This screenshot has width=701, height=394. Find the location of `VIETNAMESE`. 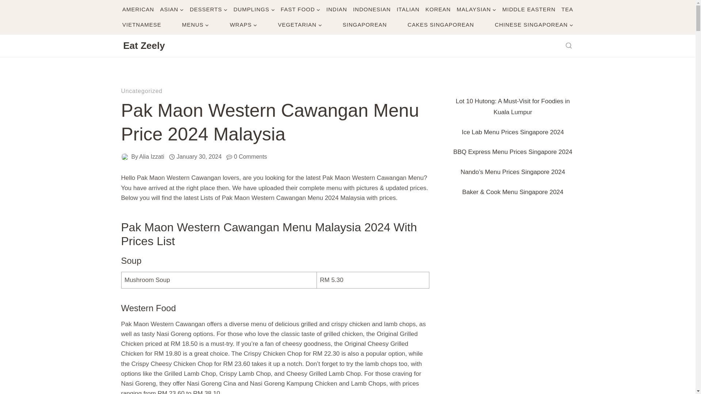

VIETNAMESE is located at coordinates (142, 25).